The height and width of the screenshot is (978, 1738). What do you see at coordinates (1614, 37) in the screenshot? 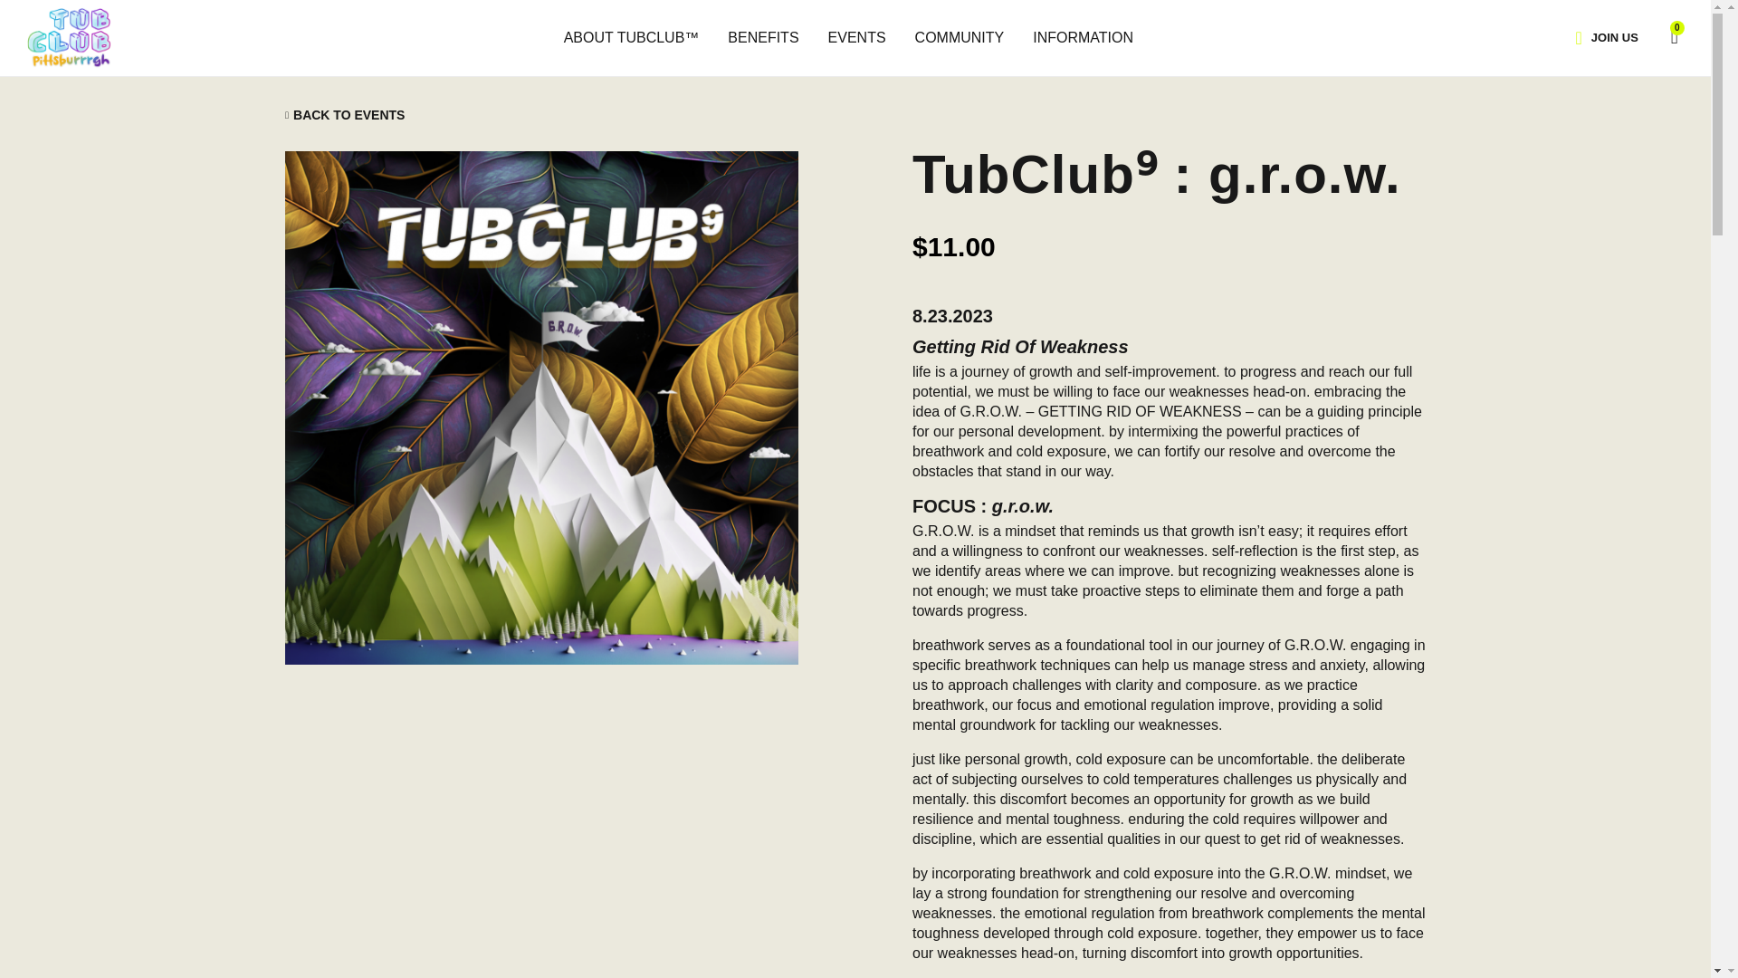
I see `JOIN US` at bounding box center [1614, 37].